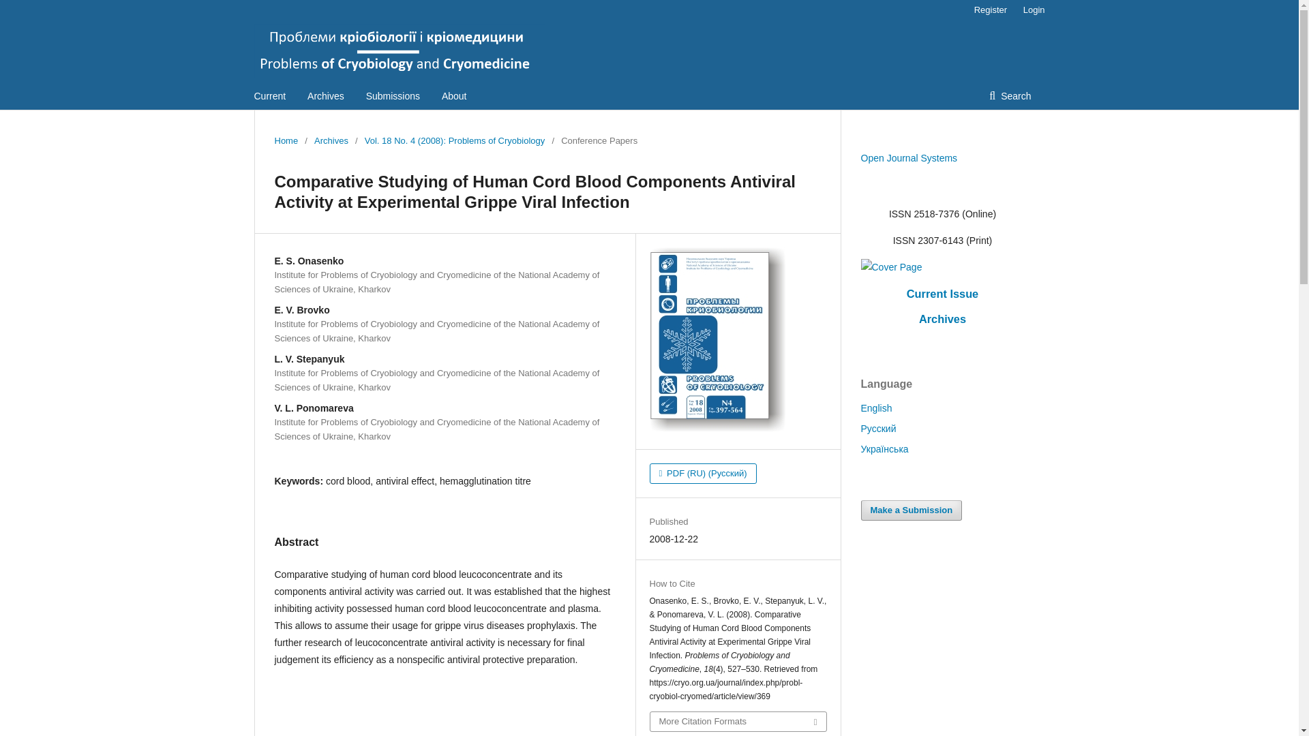  What do you see at coordinates (286, 140) in the screenshot?
I see `Home` at bounding box center [286, 140].